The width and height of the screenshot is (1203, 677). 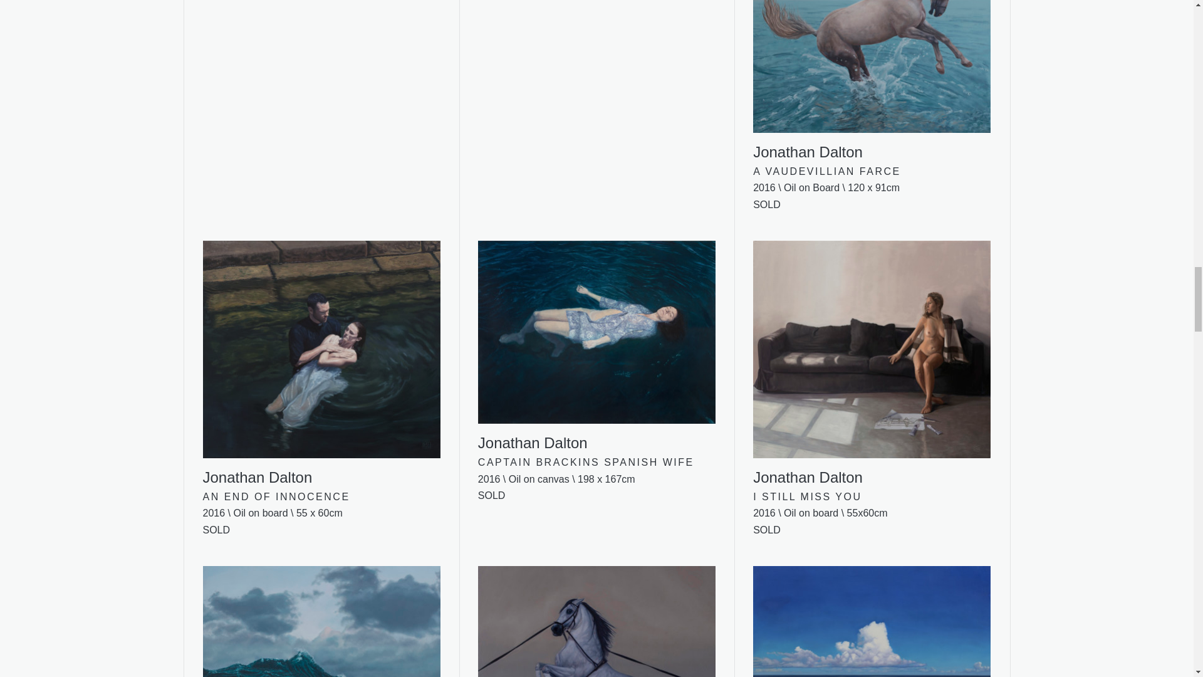 I want to click on Jonathan Dalton, so click(x=871, y=81).